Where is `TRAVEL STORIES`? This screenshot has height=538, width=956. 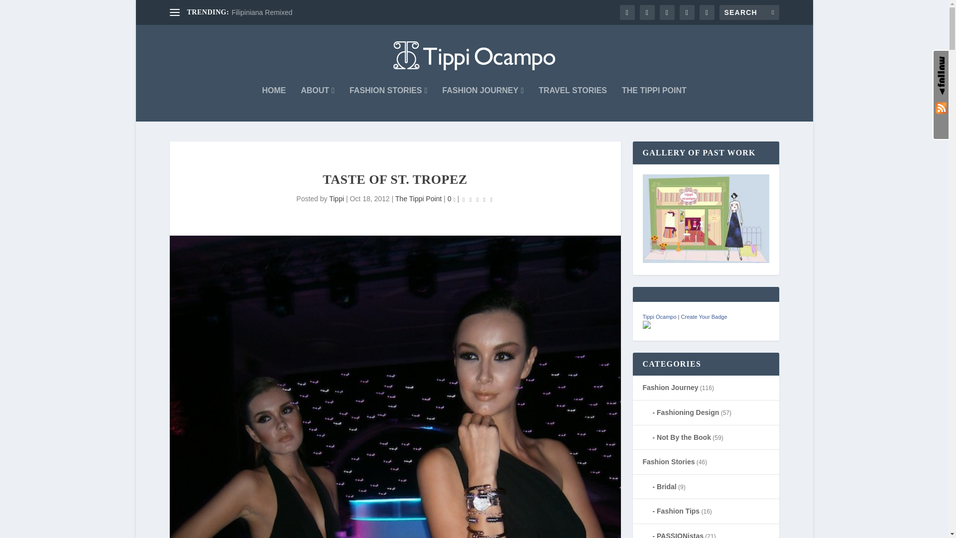
TRAVEL STORIES is located at coordinates (573, 104).